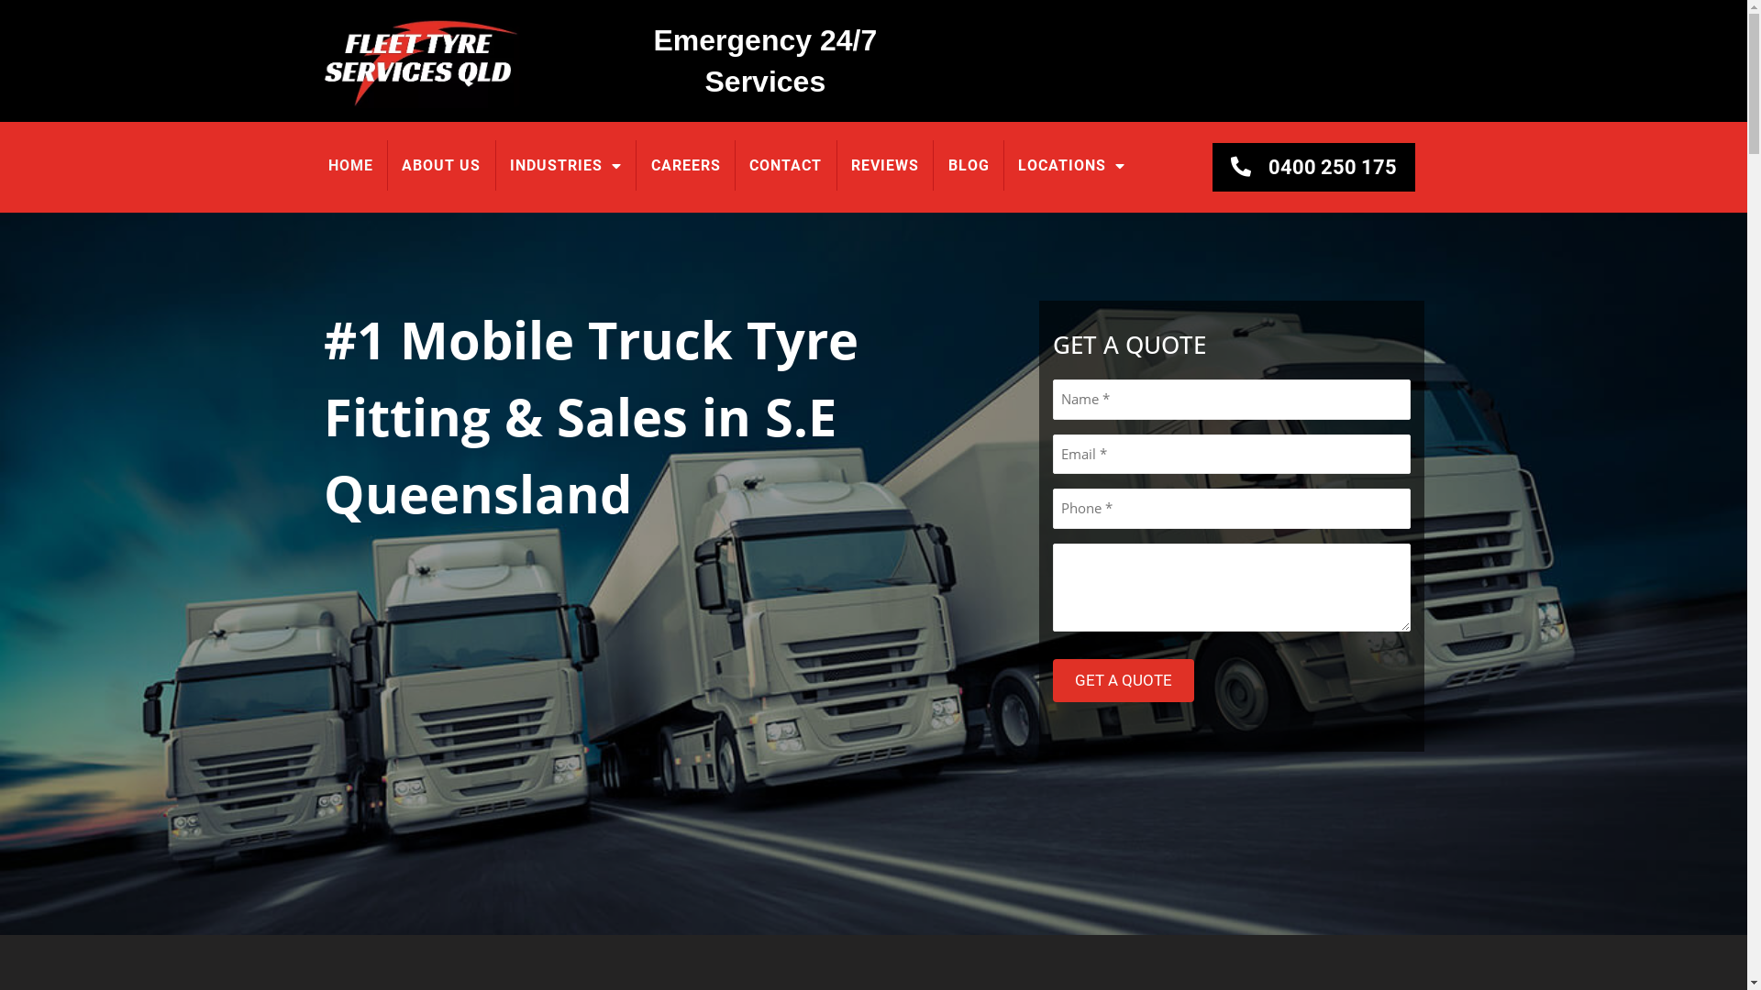 Image resolution: width=1761 pixels, height=990 pixels. What do you see at coordinates (686, 165) in the screenshot?
I see `CAREERS` at bounding box center [686, 165].